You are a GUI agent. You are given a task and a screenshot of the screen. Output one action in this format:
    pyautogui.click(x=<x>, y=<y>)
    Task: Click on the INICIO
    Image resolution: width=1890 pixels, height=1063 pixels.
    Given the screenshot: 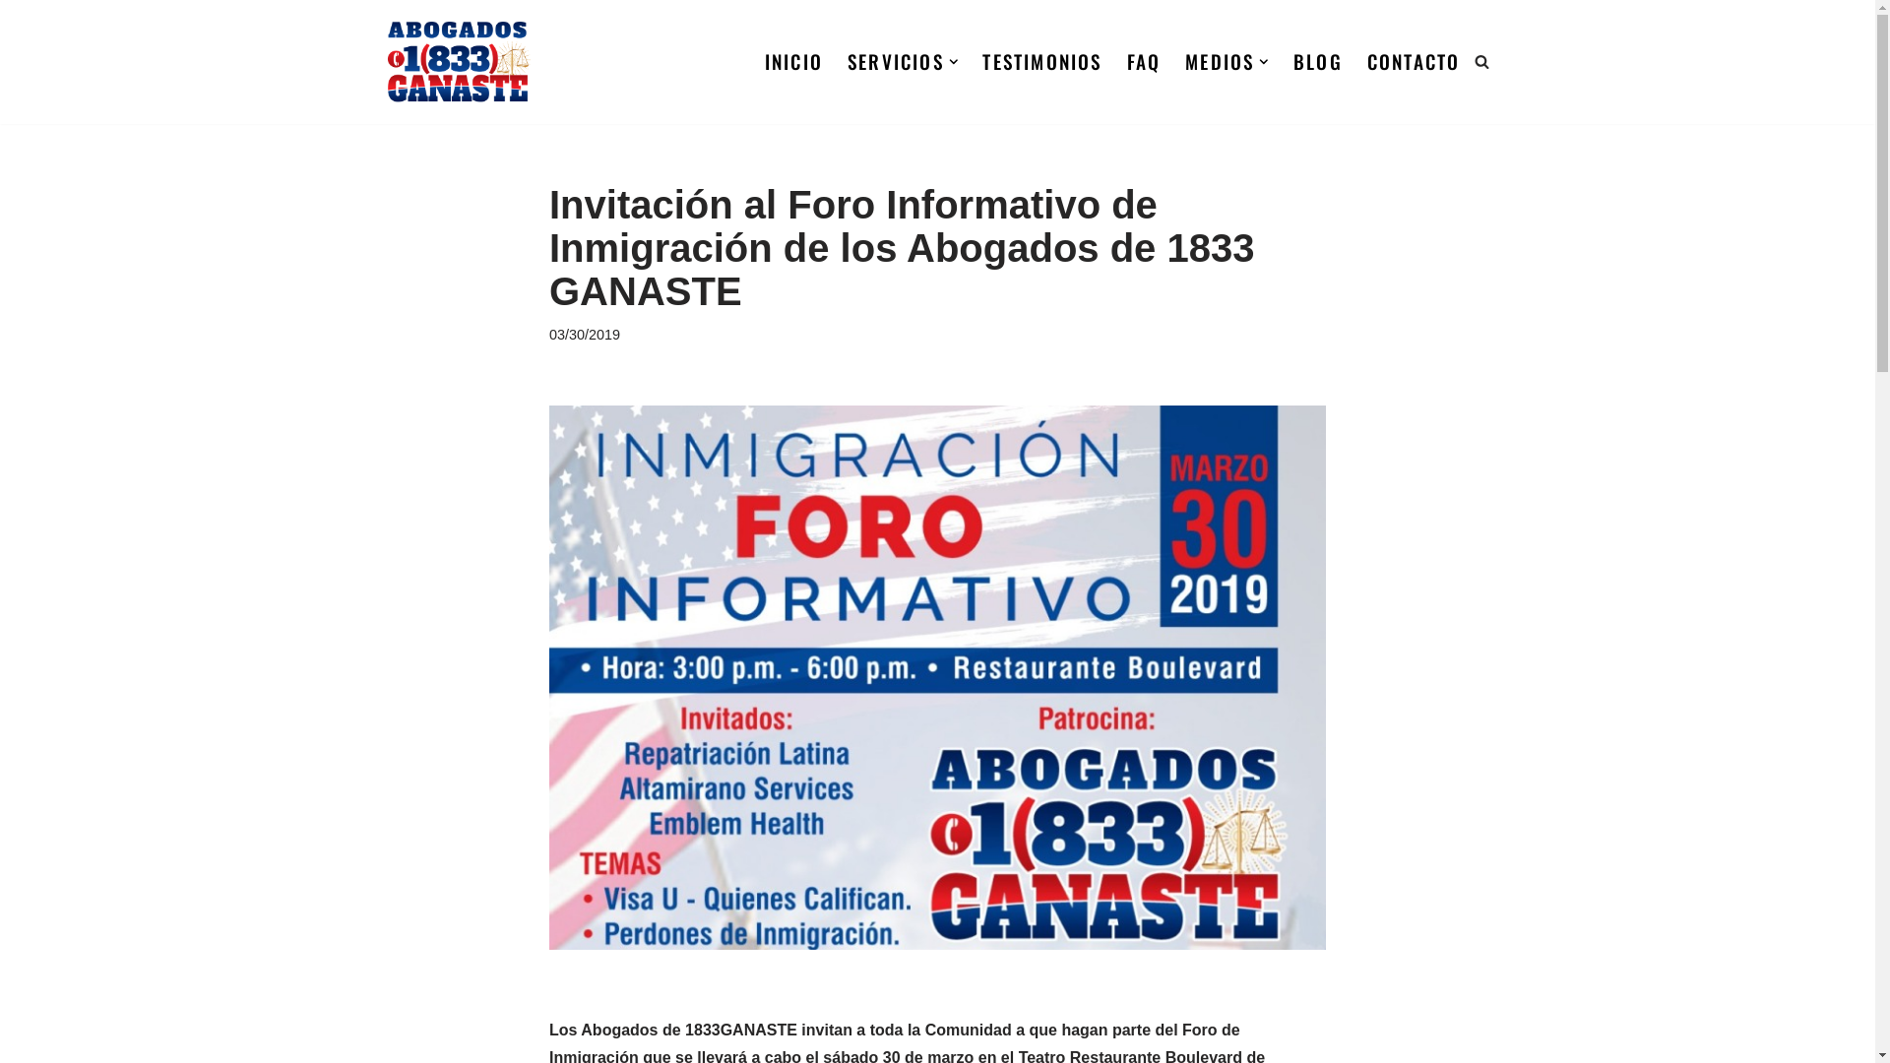 What is the action you would take?
    pyautogui.click(x=793, y=62)
    